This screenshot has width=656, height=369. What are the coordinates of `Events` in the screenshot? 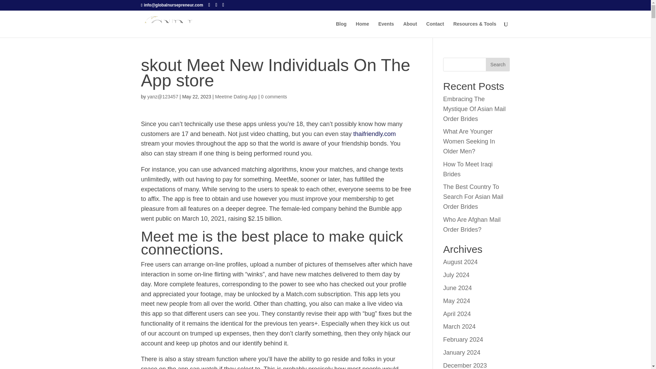 It's located at (386, 29).